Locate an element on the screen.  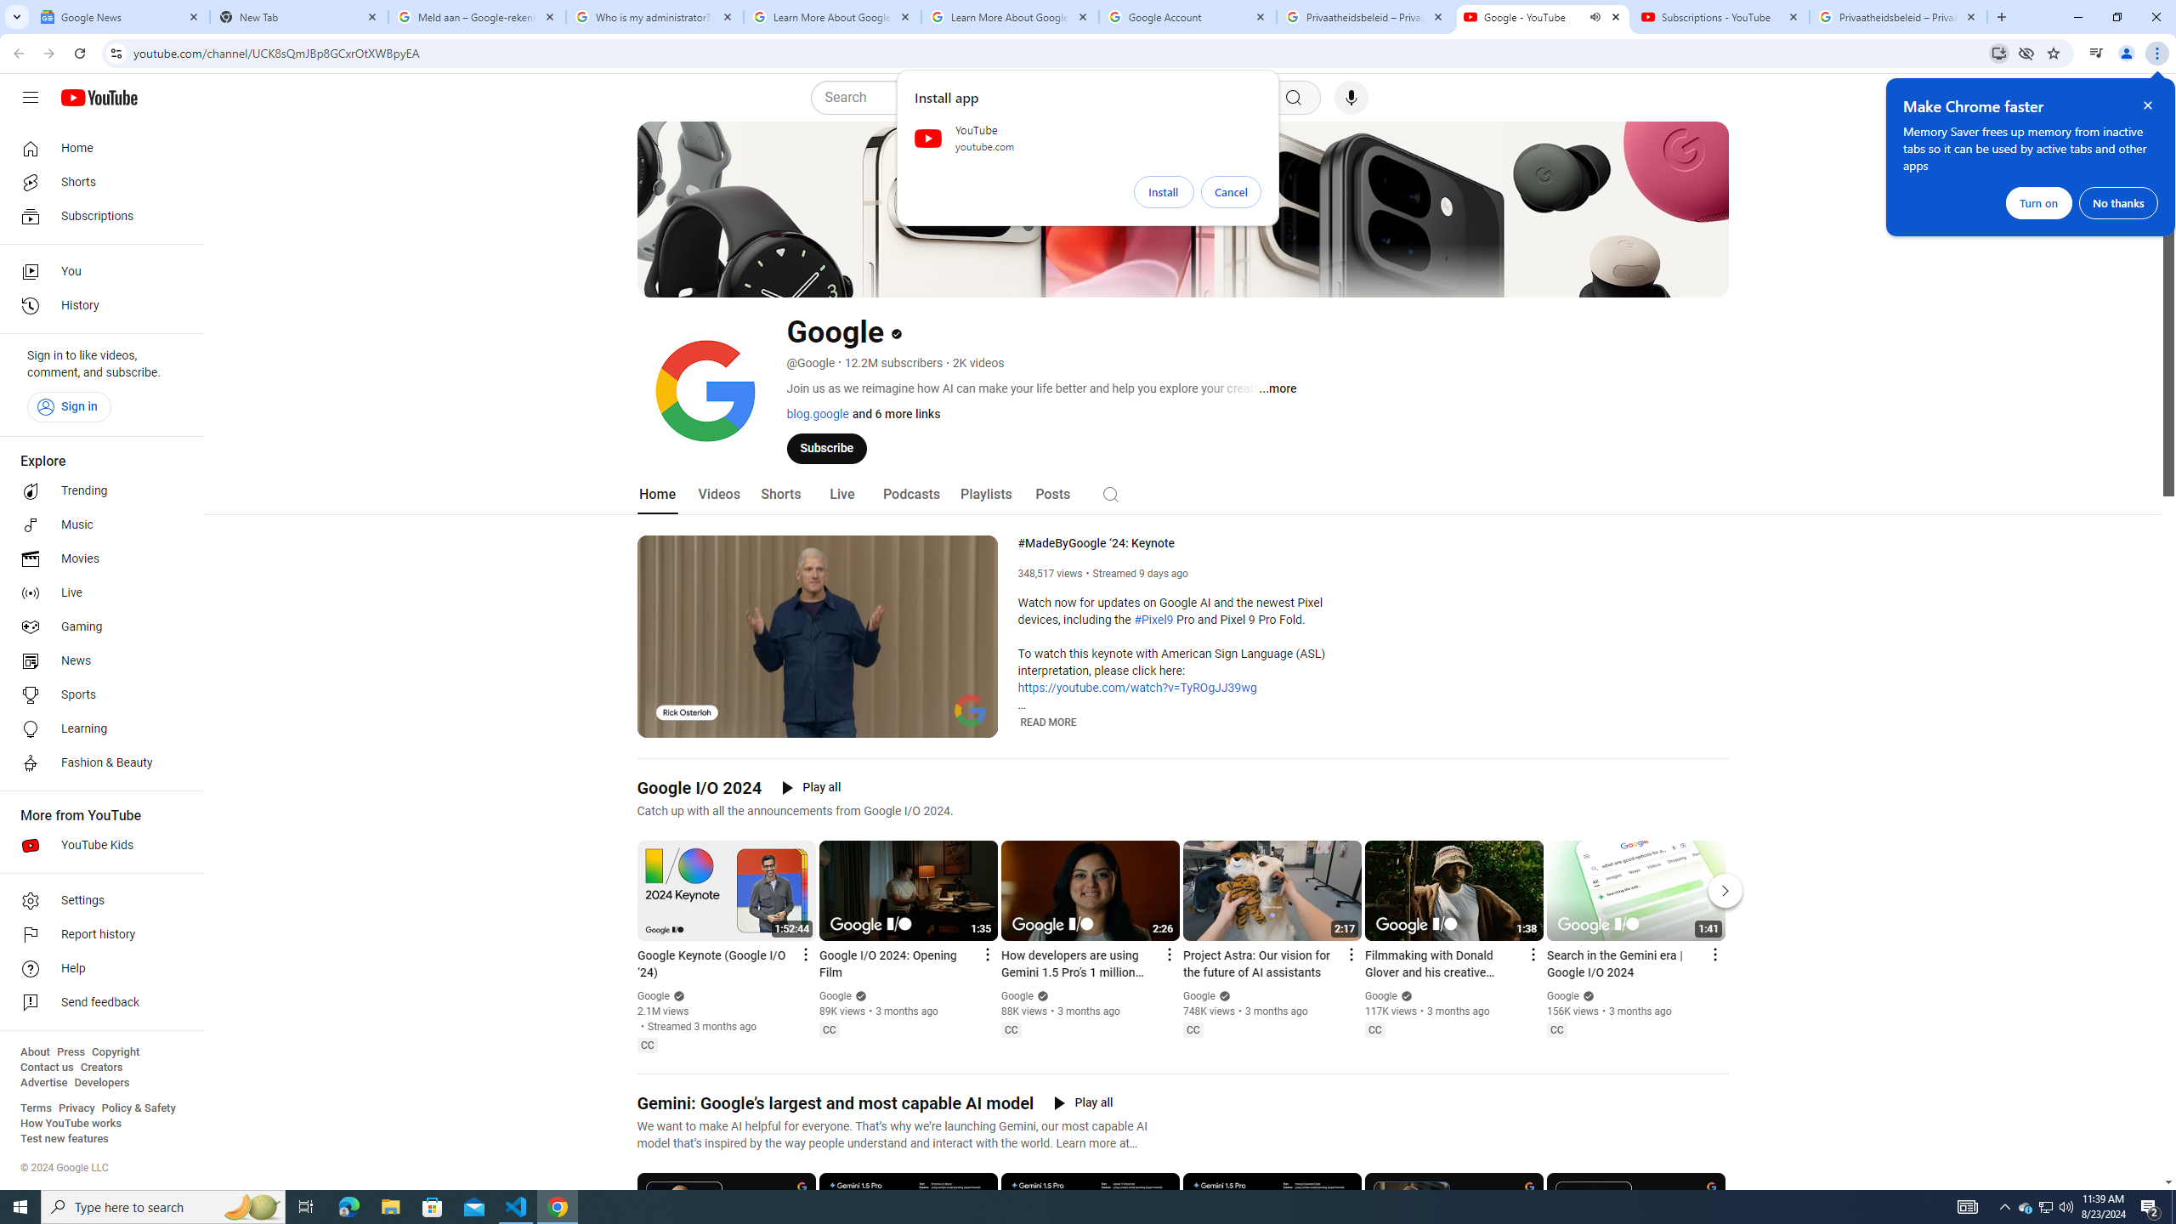
No thanks is located at coordinates (2118, 202).